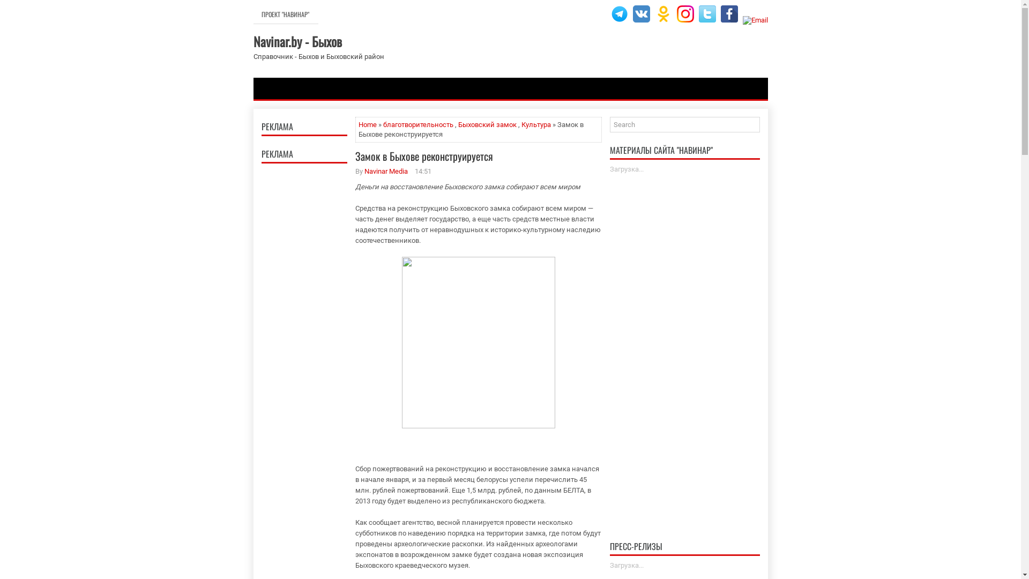 The width and height of the screenshot is (1029, 579). Describe the element at coordinates (367, 124) in the screenshot. I see `Home` at that location.